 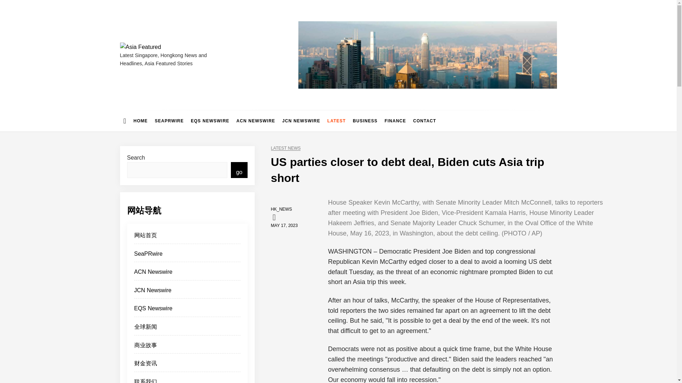 What do you see at coordinates (141, 121) in the screenshot?
I see `HOME` at bounding box center [141, 121].